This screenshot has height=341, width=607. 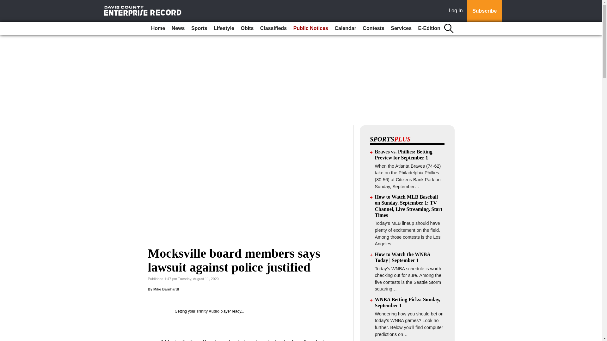 What do you see at coordinates (158, 28) in the screenshot?
I see `Home` at bounding box center [158, 28].